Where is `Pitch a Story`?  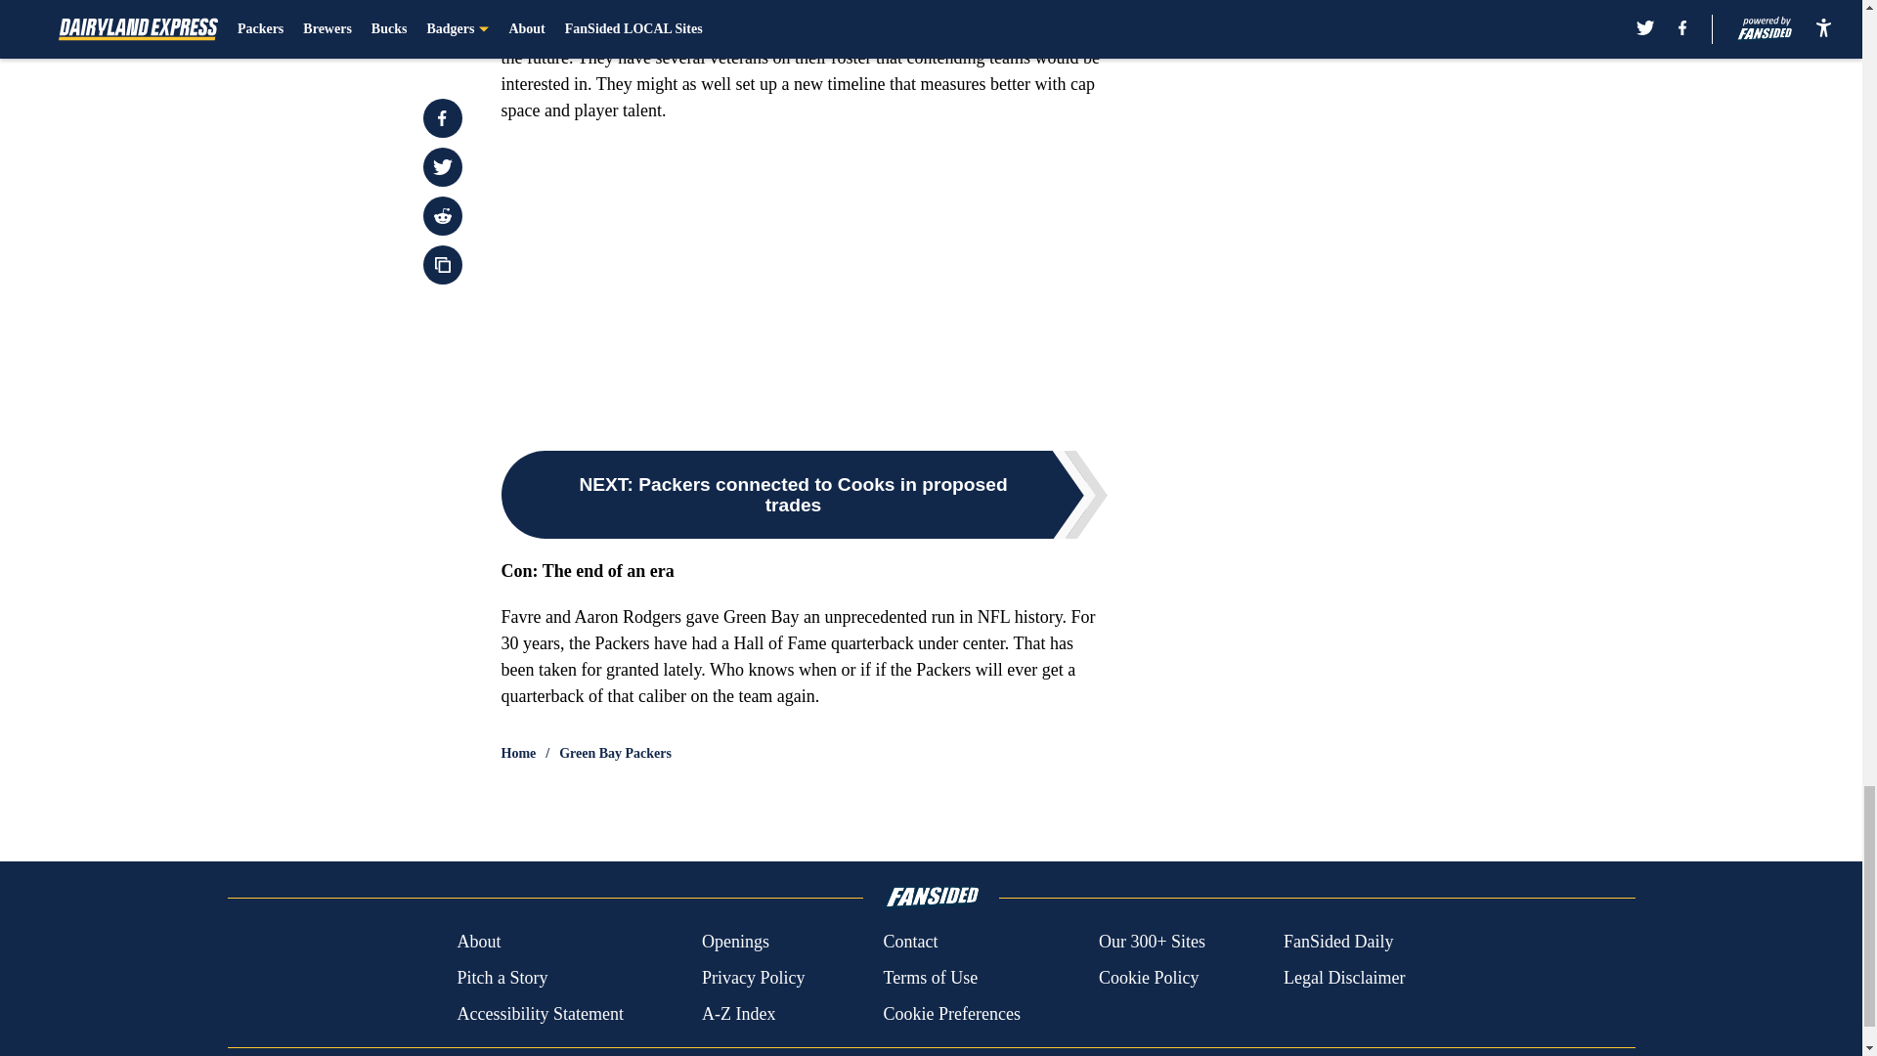 Pitch a Story is located at coordinates (502, 978).